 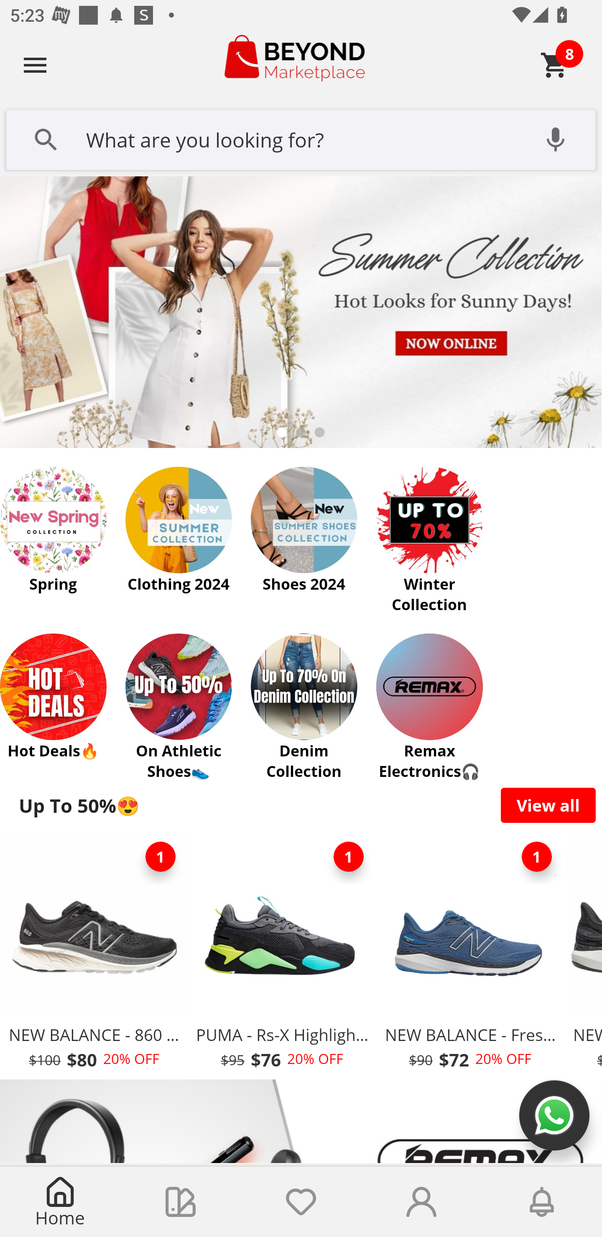 I want to click on View all, so click(x=548, y=805).